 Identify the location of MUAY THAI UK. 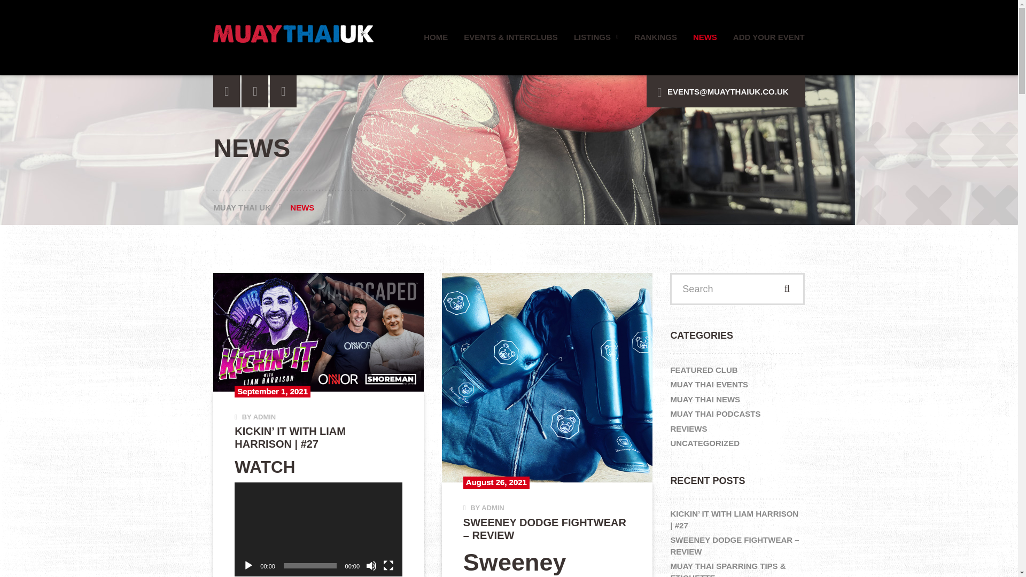
(252, 207).